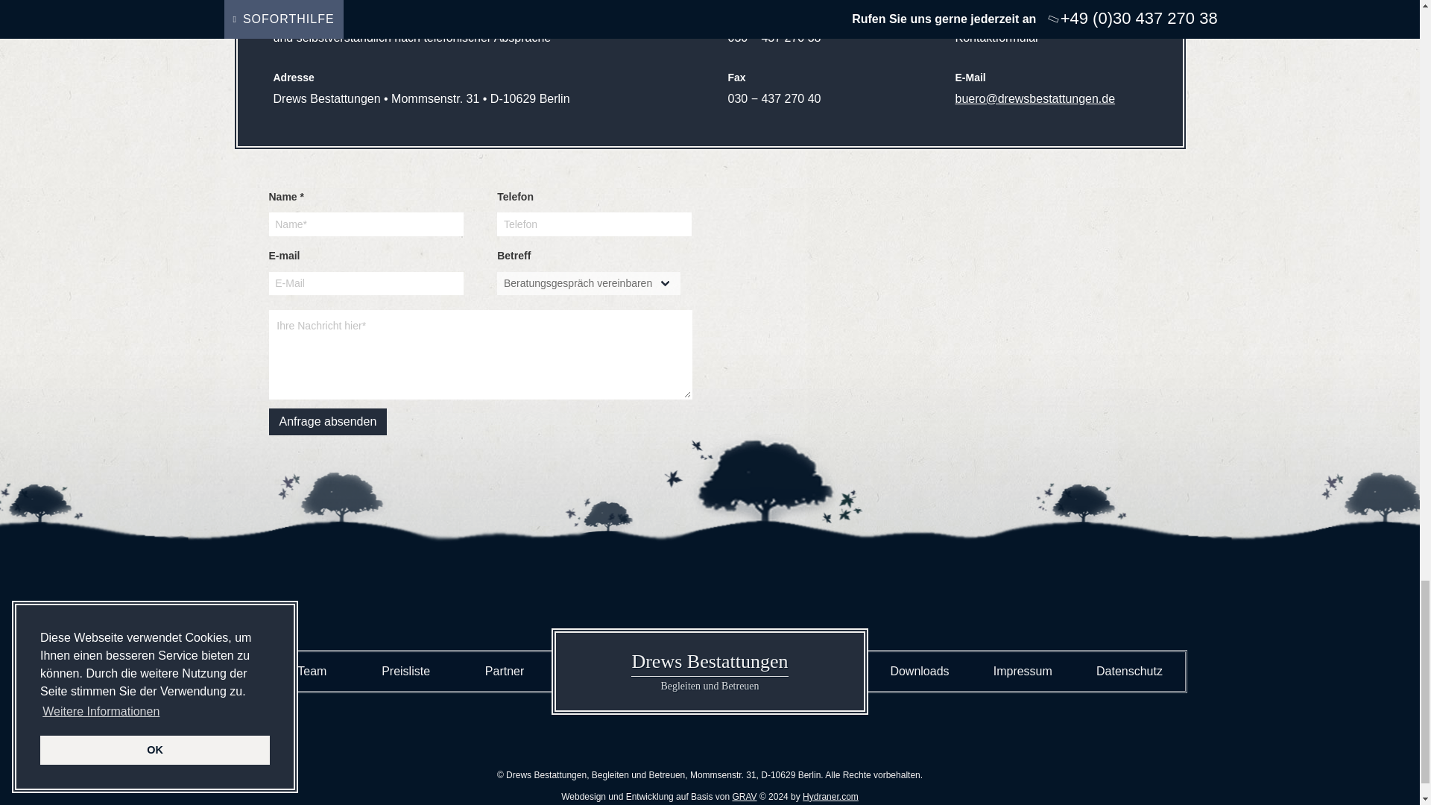  What do you see at coordinates (744, 796) in the screenshot?
I see `GRAV` at bounding box center [744, 796].